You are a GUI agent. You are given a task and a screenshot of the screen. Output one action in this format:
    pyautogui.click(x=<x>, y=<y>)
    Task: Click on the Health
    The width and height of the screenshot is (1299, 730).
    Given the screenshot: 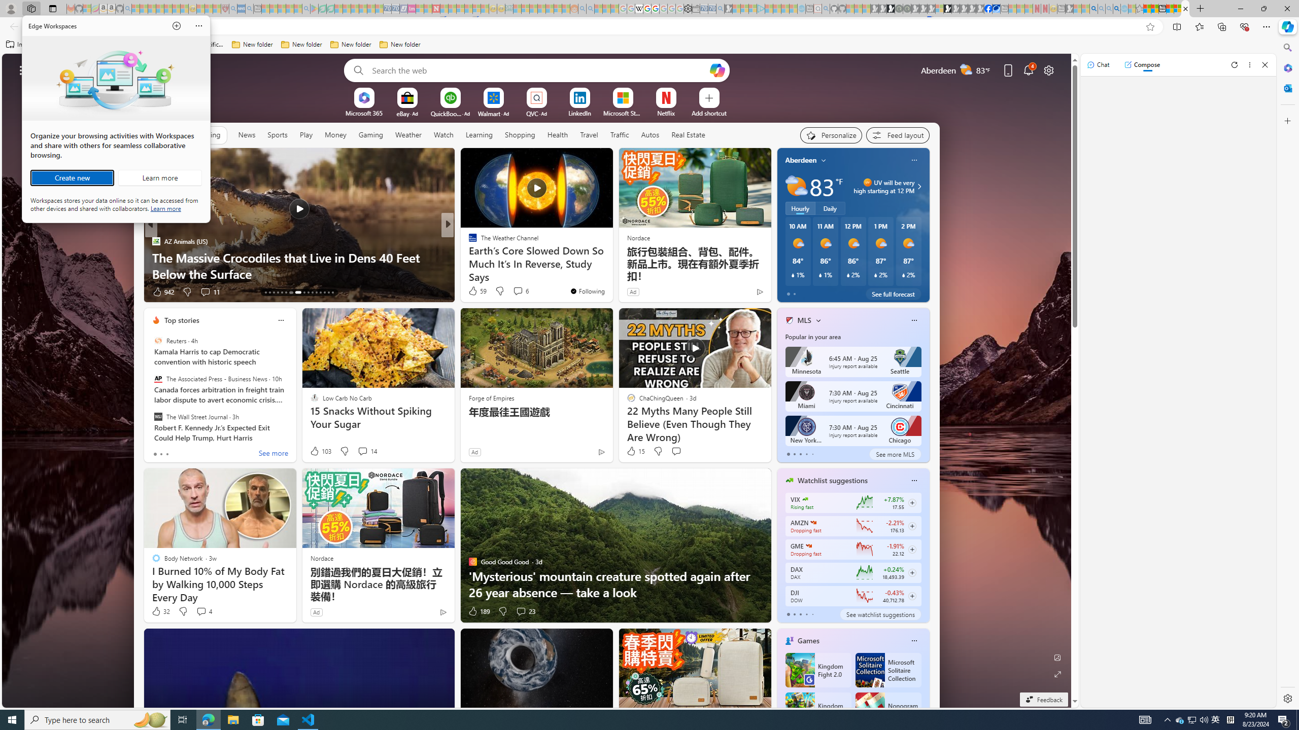 What is the action you would take?
    pyautogui.click(x=557, y=135)
    